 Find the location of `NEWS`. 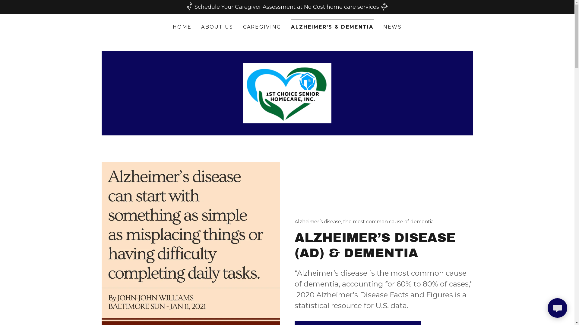

NEWS is located at coordinates (393, 27).